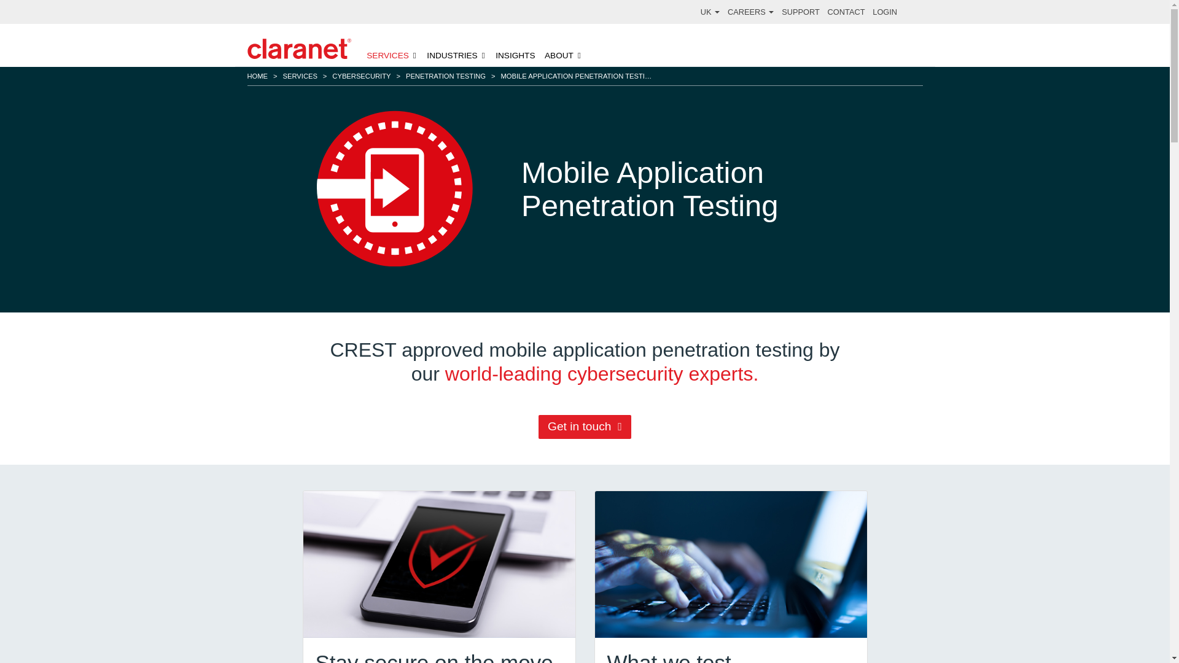  What do you see at coordinates (884, 12) in the screenshot?
I see `LOGIN` at bounding box center [884, 12].